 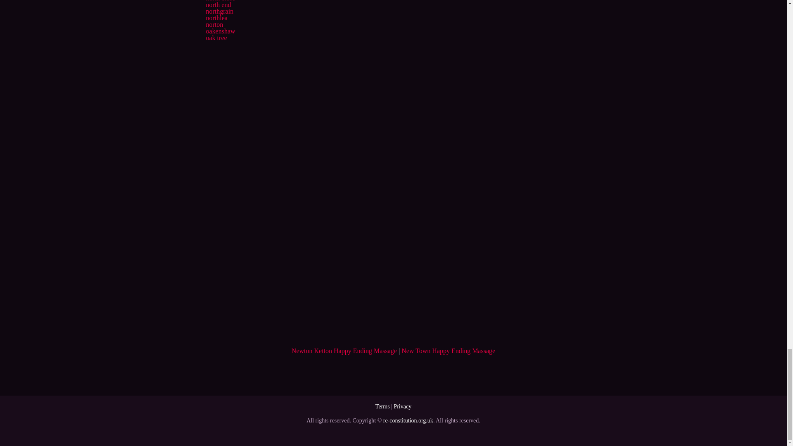 I want to click on Privacy, so click(x=402, y=406).